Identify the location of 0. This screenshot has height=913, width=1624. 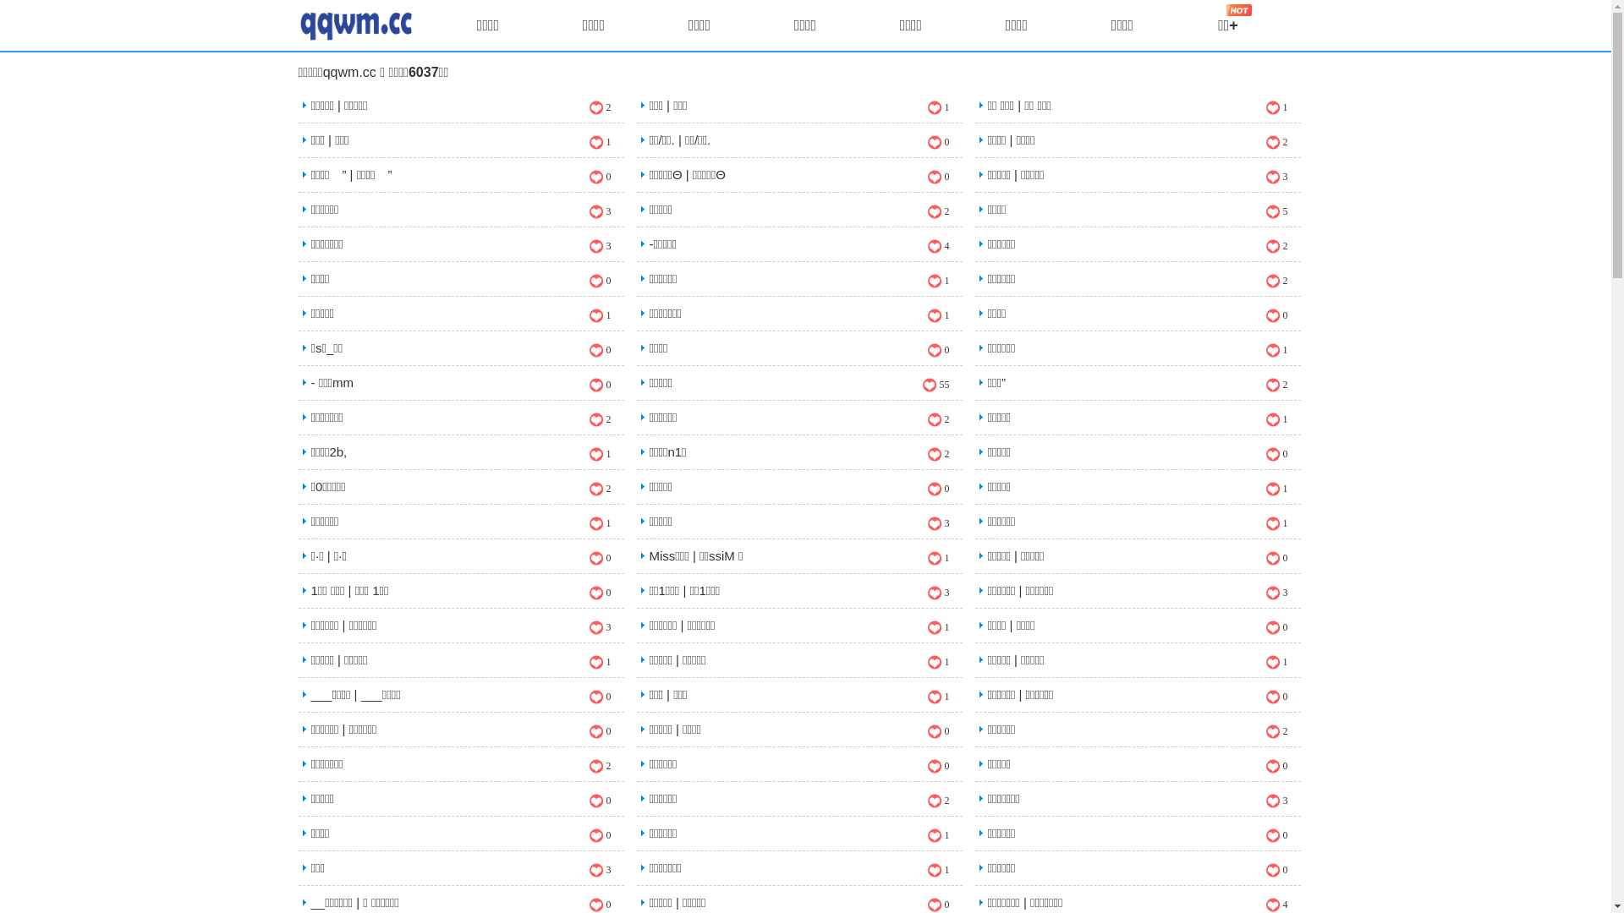
(600, 281).